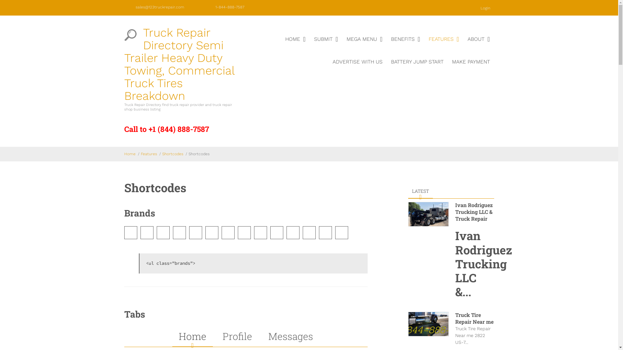 This screenshot has width=623, height=350. Describe the element at coordinates (300, 7) in the screenshot. I see `googleplus` at that location.